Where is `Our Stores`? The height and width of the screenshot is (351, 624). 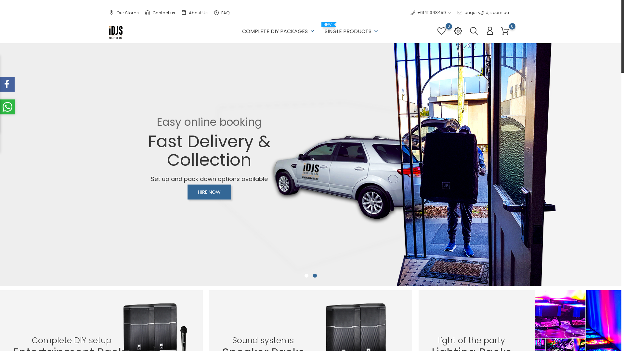 Our Stores is located at coordinates (124, 13).